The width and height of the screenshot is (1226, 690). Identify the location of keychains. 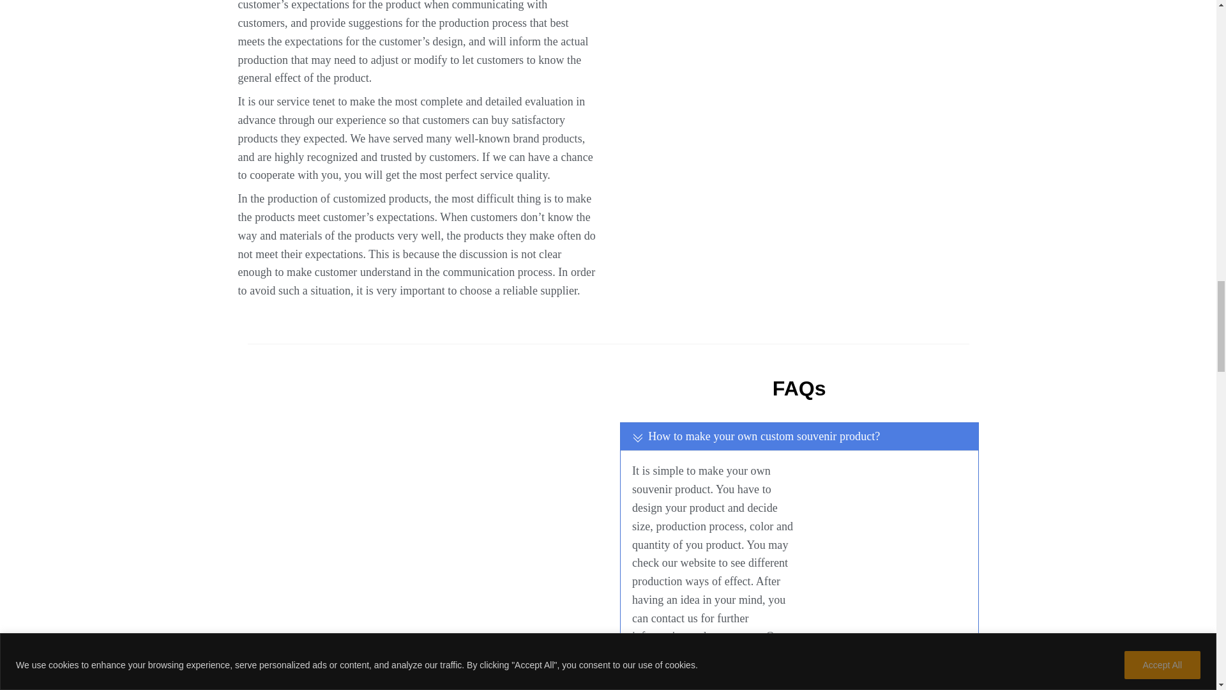
(799, 29).